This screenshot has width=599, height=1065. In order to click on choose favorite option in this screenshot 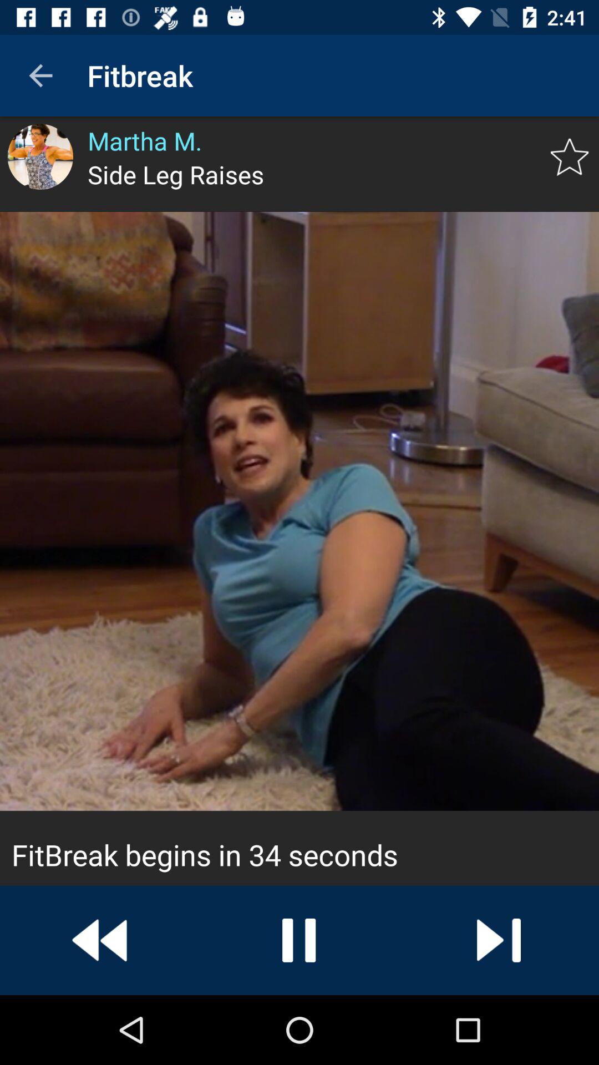, I will do `click(569, 158)`.